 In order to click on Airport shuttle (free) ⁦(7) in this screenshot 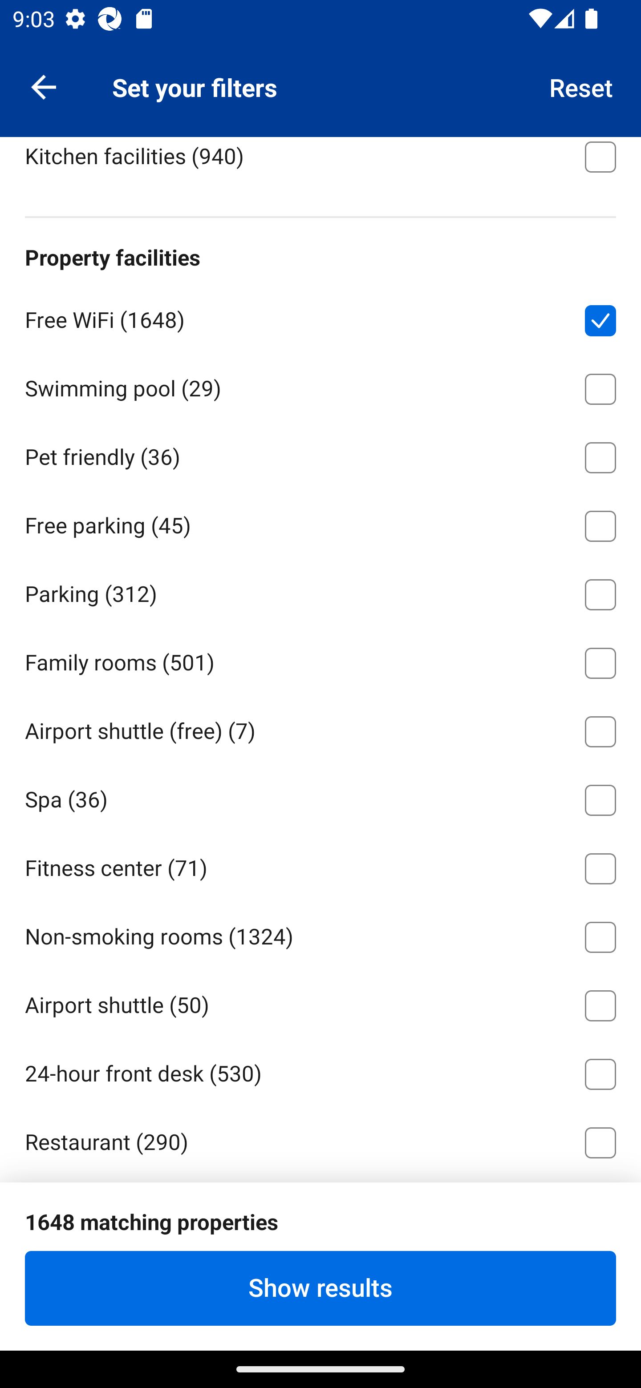, I will do `click(320, 729)`.